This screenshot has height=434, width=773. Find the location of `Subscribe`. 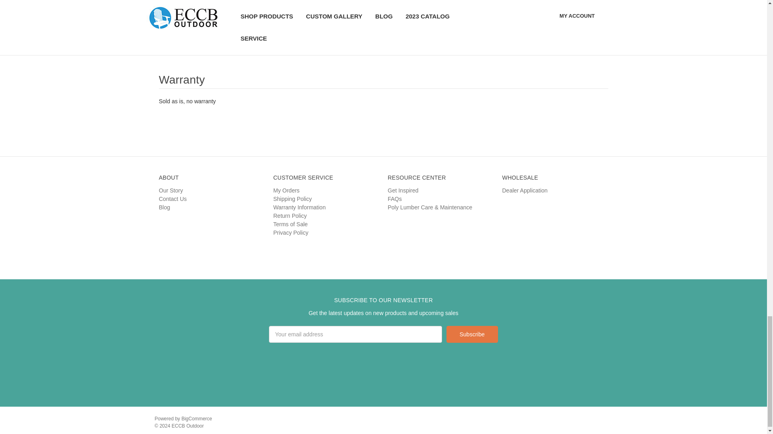

Subscribe is located at coordinates (472, 334).